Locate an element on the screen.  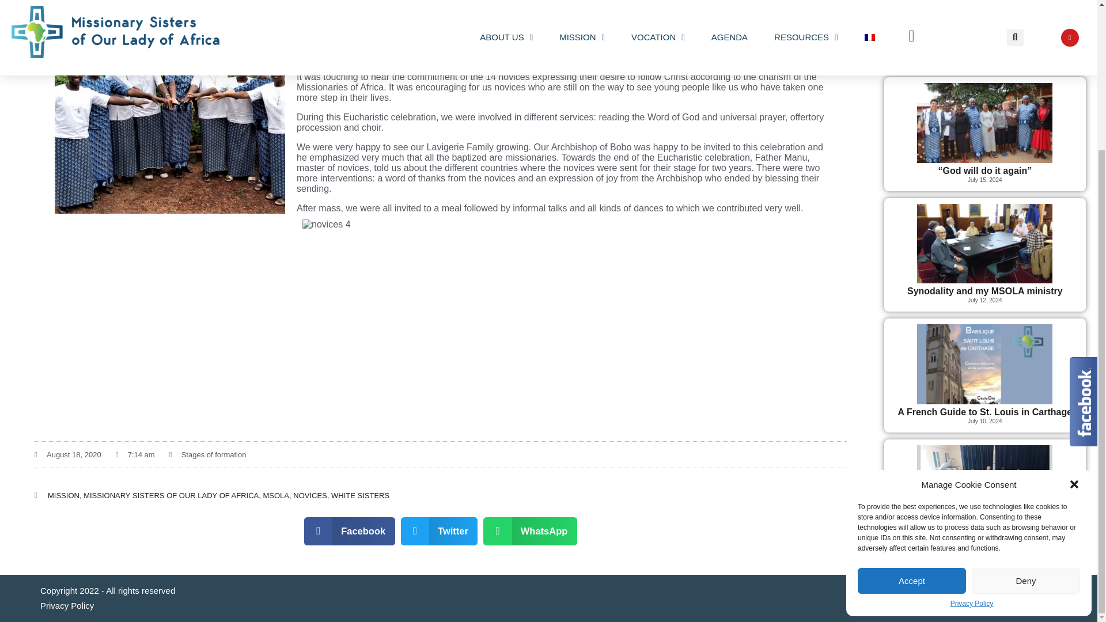
Accept is located at coordinates (911, 390).